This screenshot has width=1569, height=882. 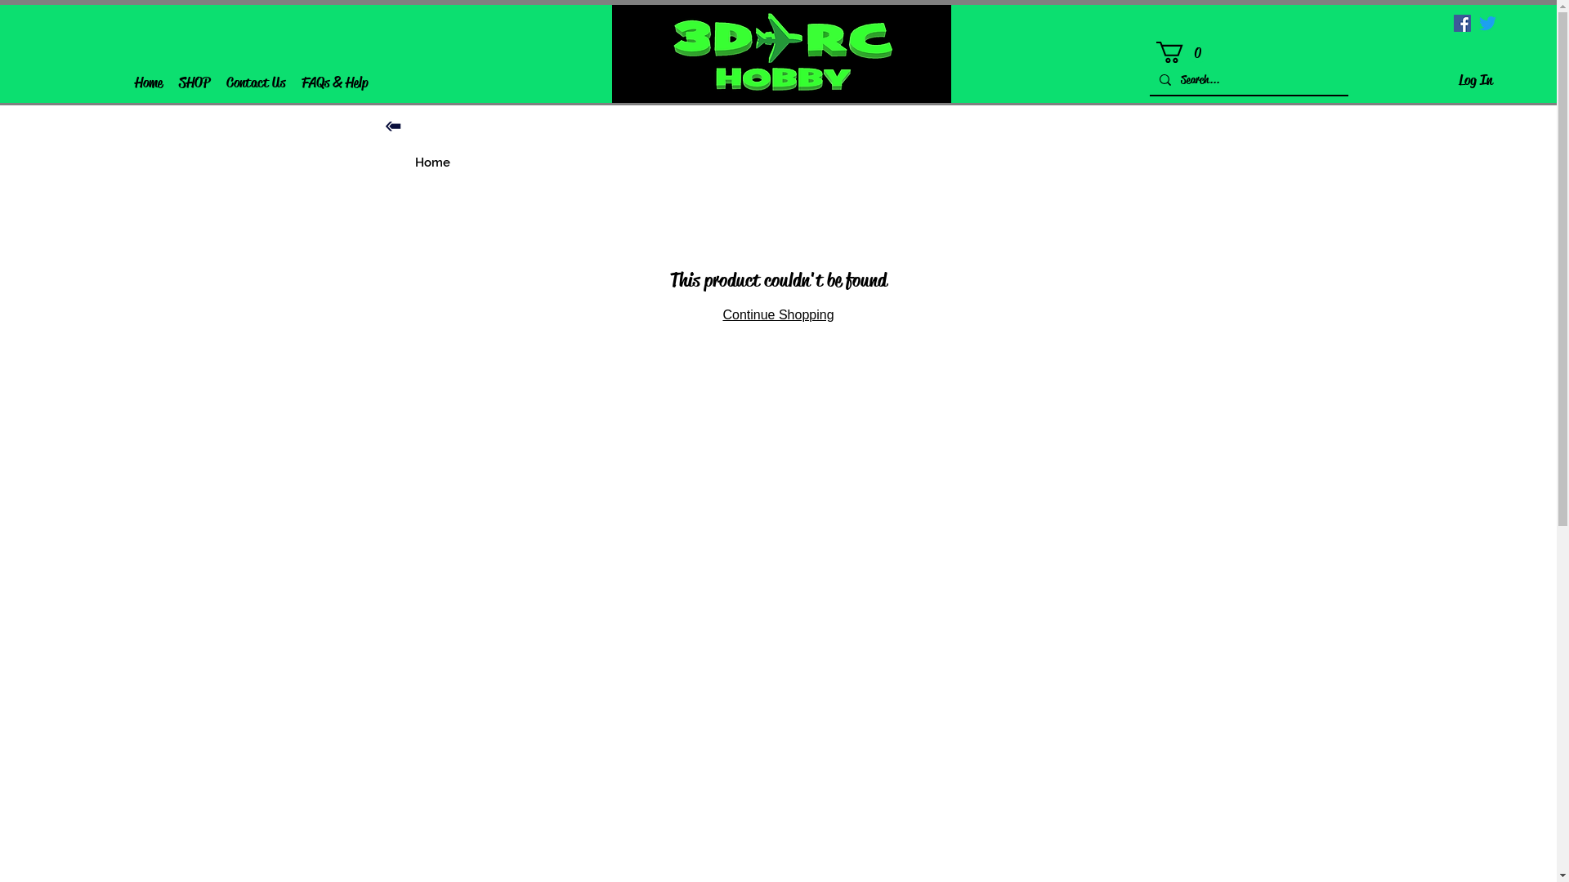 I want to click on SHOP, so click(x=194, y=83).